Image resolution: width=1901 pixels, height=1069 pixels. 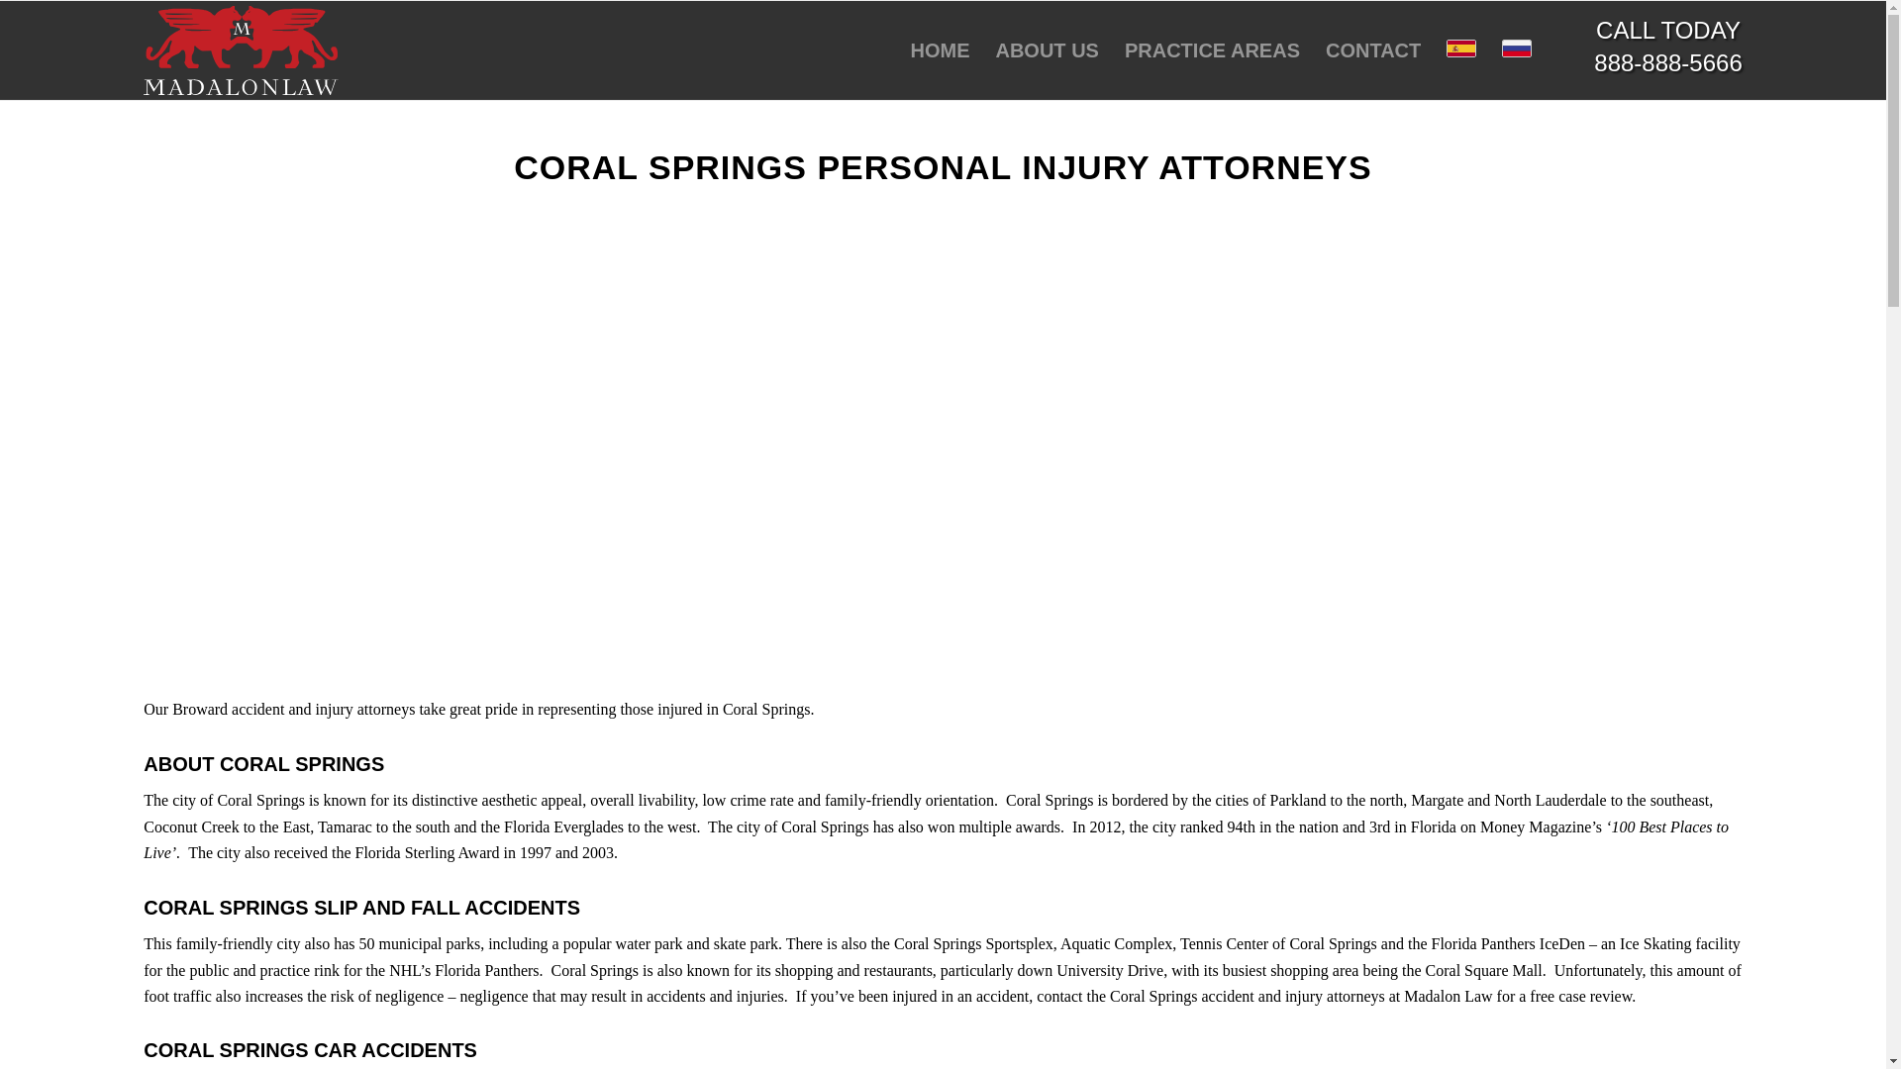 I want to click on ABOUT US, so click(x=1046, y=50).